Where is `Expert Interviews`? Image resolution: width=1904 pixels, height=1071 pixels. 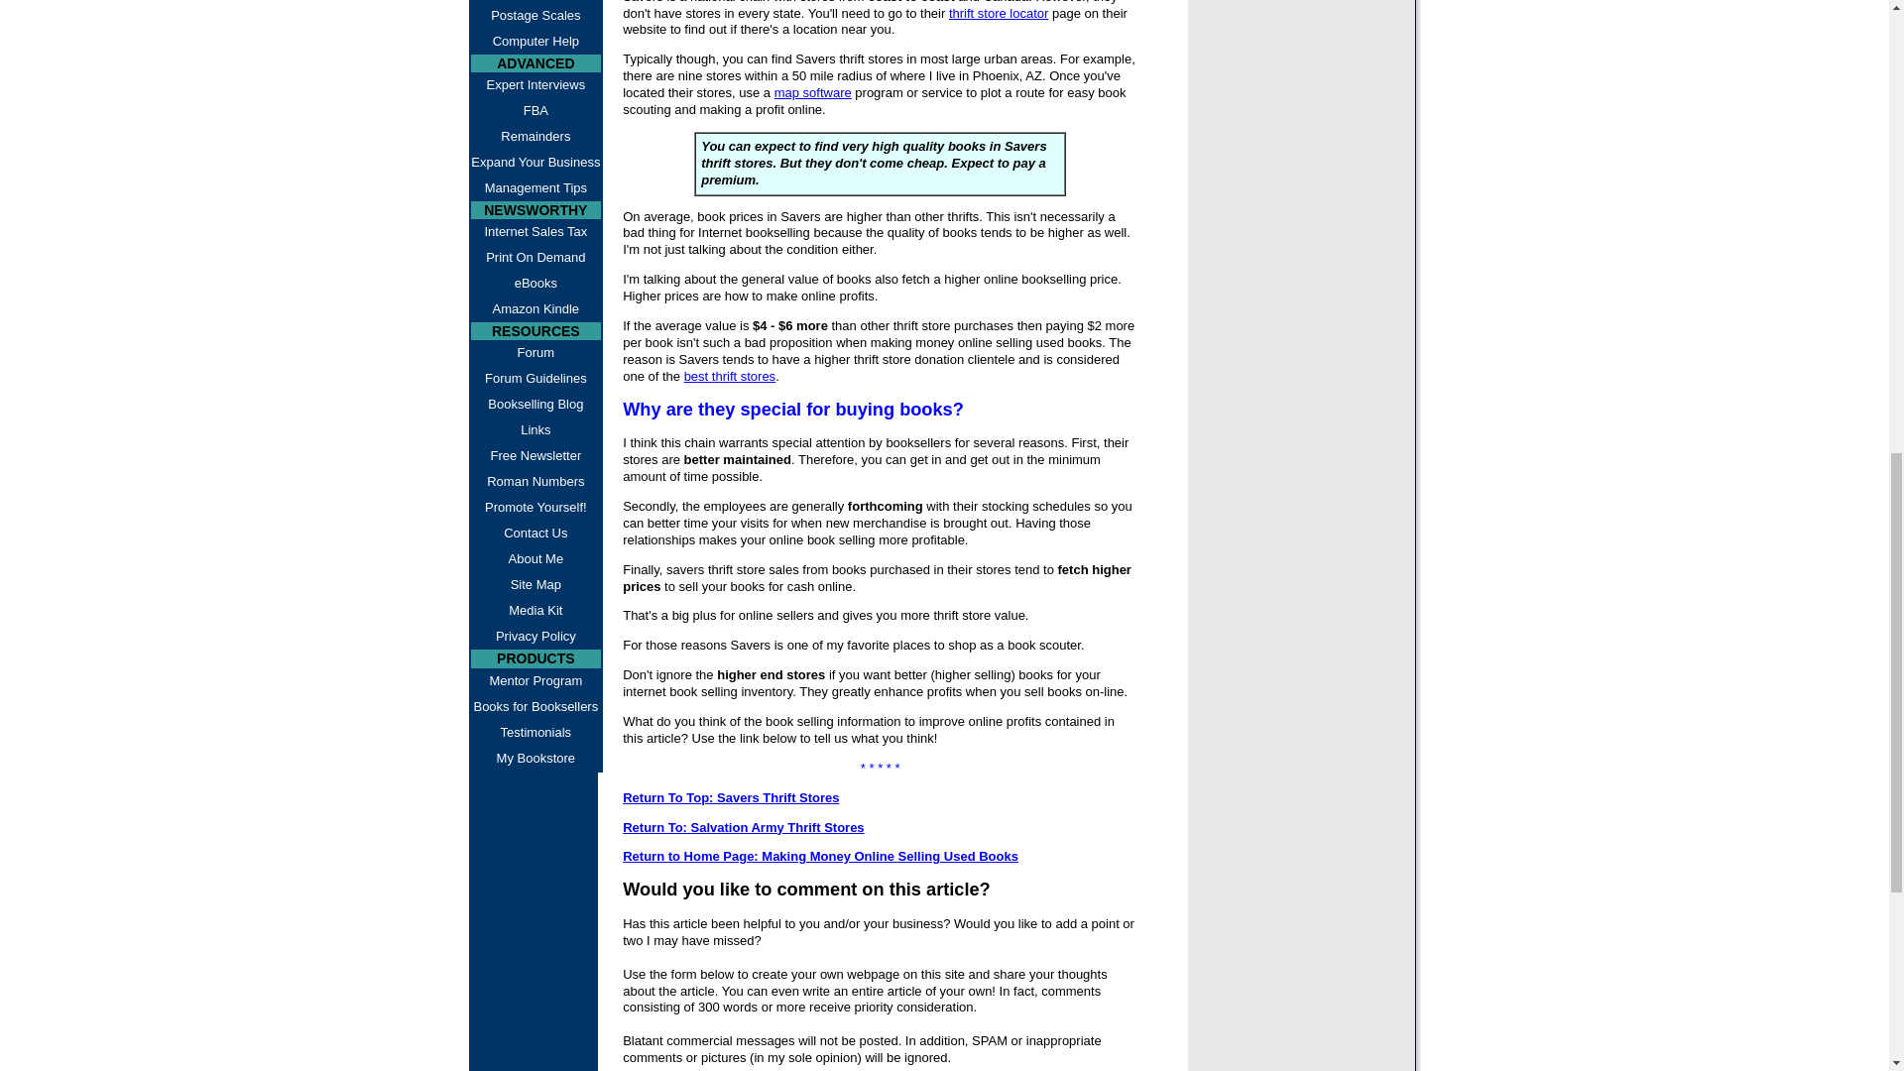
Expert Interviews is located at coordinates (535, 85).